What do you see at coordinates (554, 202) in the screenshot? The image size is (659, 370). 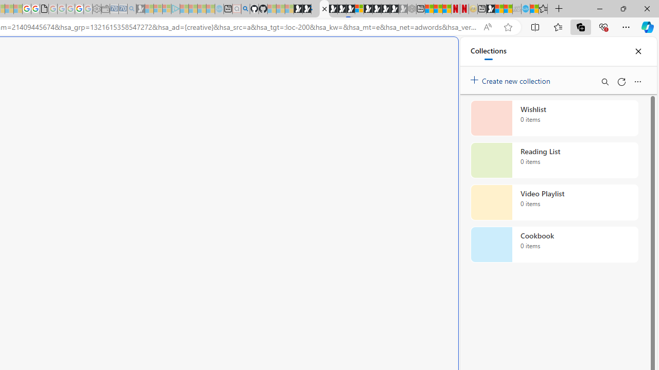 I see `Video Playlist collection, 0 items` at bounding box center [554, 202].